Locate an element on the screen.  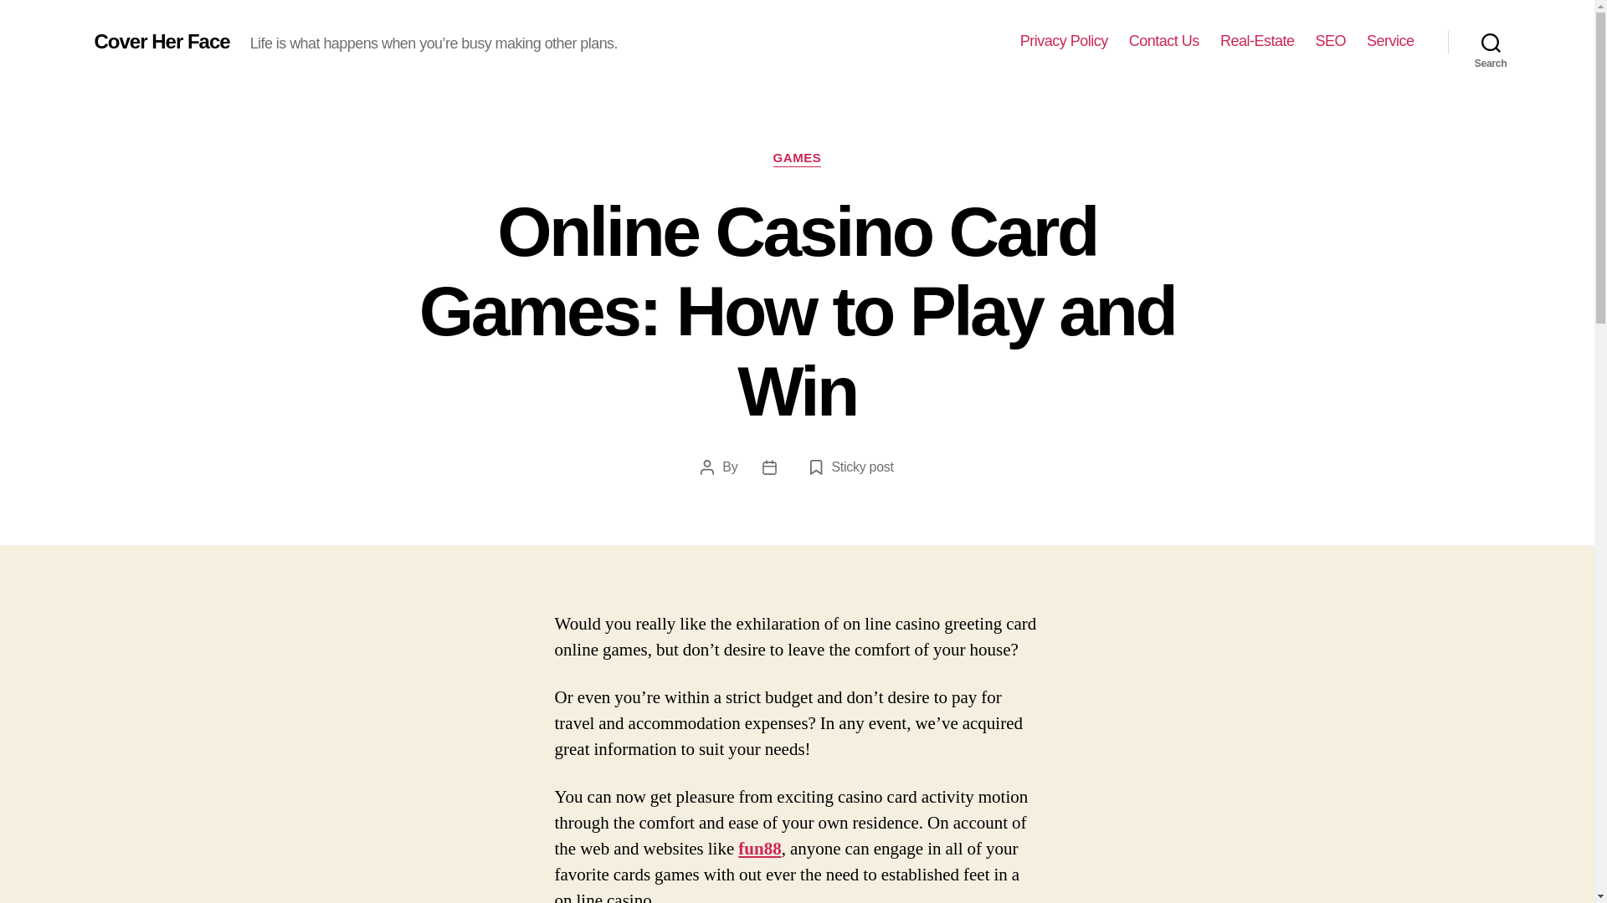
fun88 is located at coordinates (759, 849).